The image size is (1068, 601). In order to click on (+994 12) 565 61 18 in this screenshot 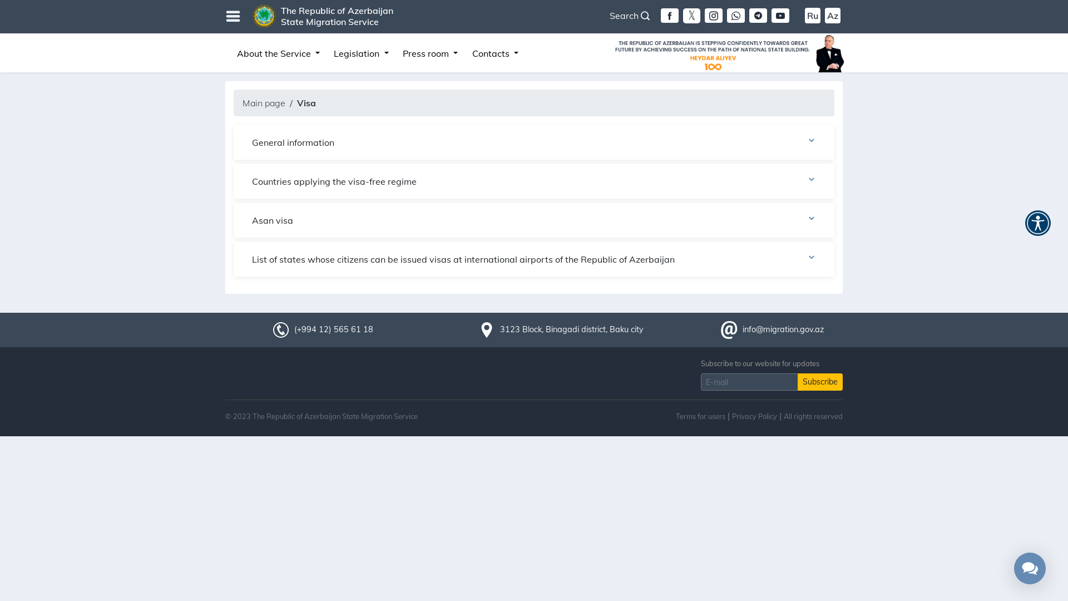, I will do `click(334, 329)`.